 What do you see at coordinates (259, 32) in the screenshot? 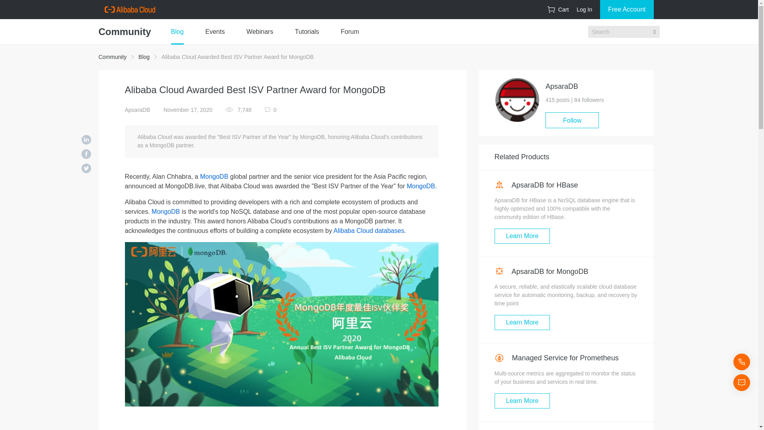
I see `Webinars` at bounding box center [259, 32].